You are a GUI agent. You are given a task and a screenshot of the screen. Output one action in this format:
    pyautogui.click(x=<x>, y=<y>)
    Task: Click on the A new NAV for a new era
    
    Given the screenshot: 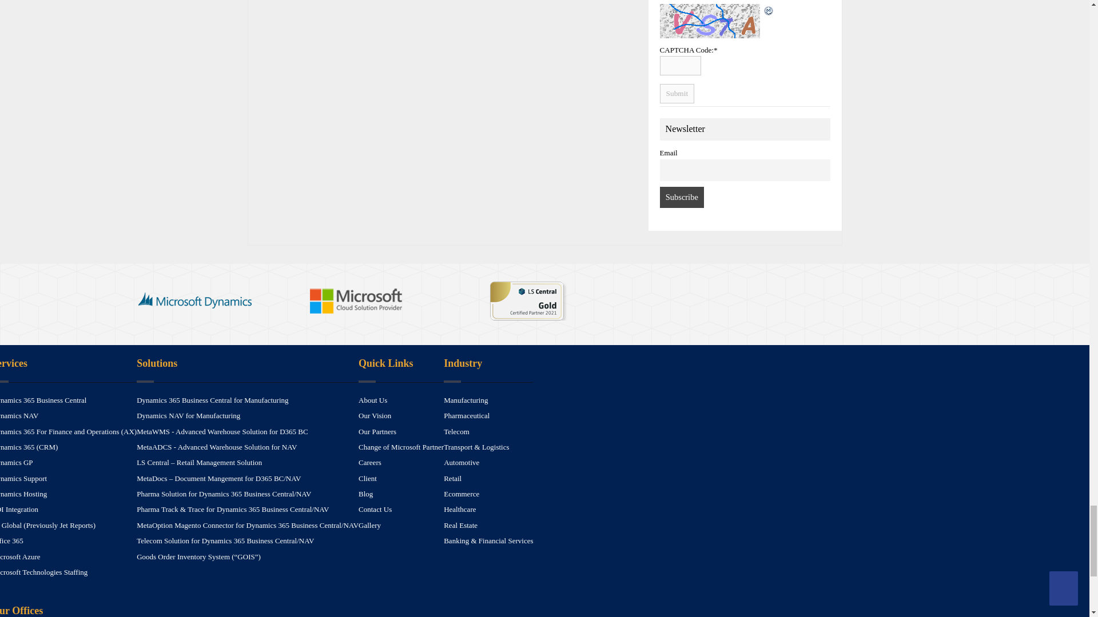 What is the action you would take?
    pyautogui.click(x=19, y=416)
    